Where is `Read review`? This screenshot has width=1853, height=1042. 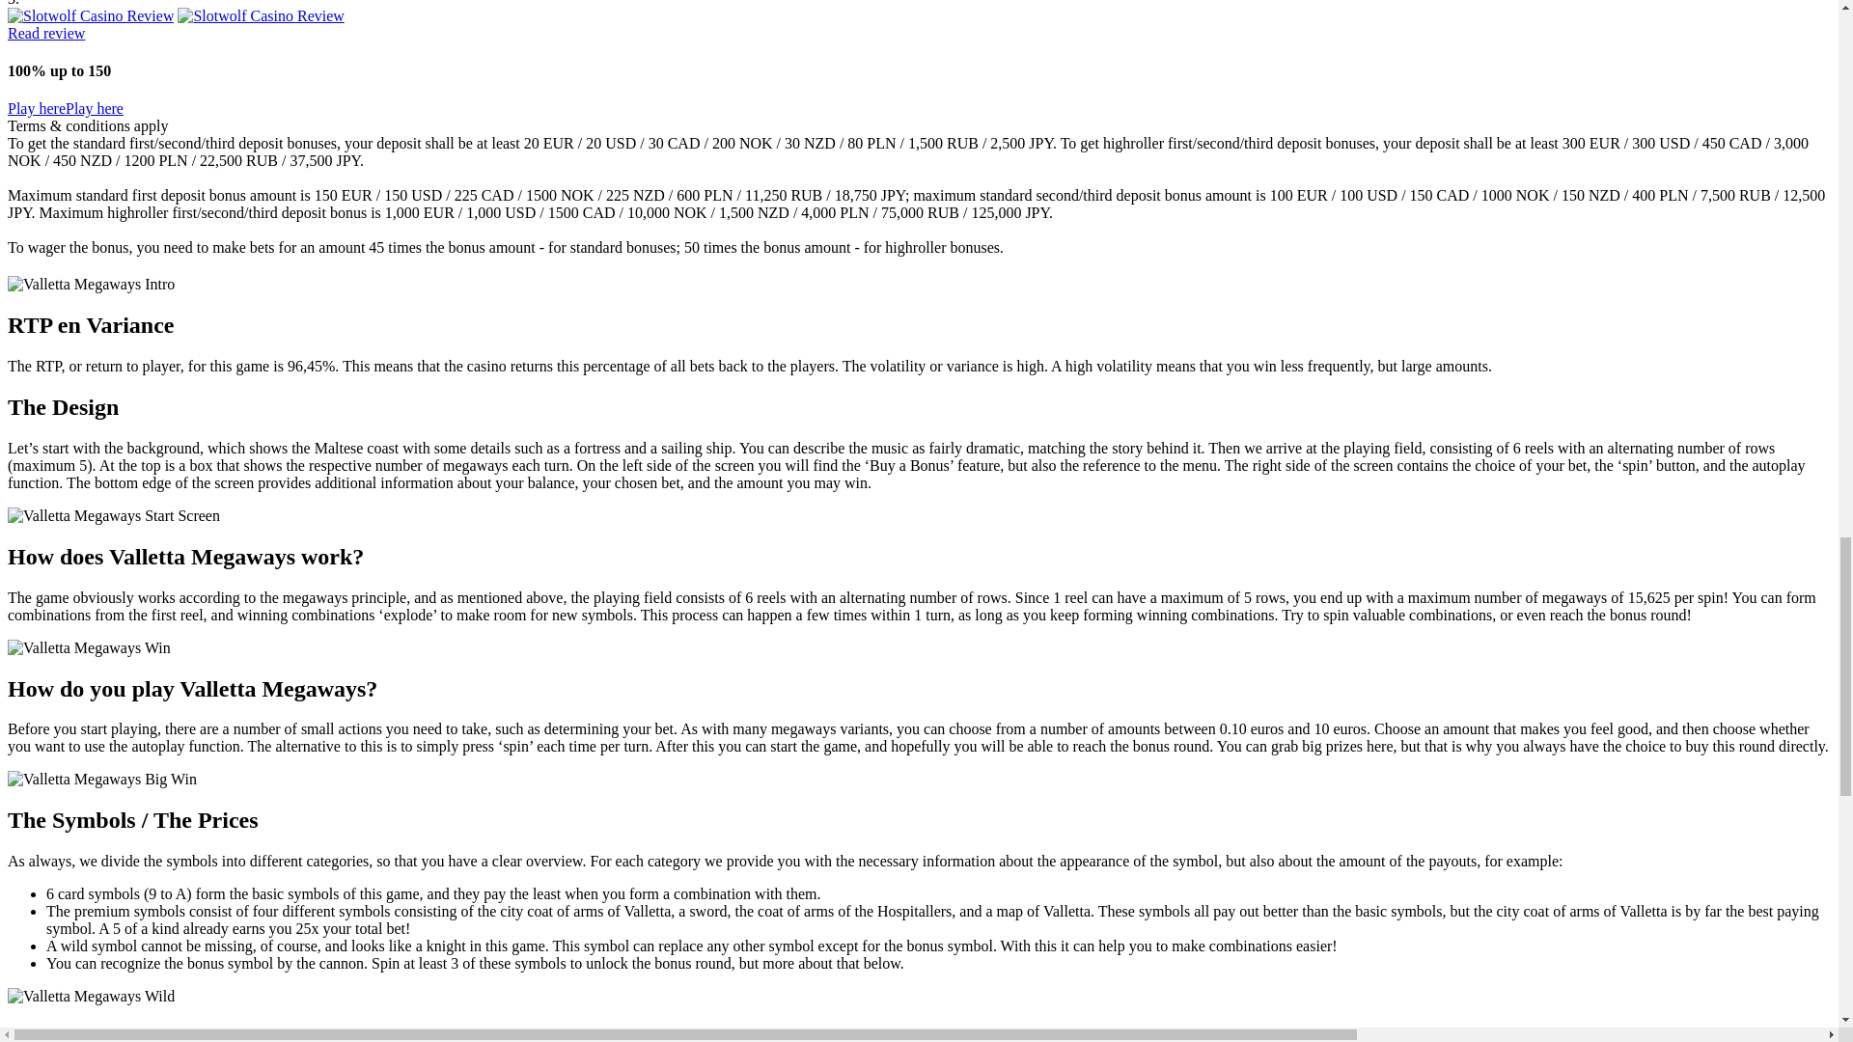
Read review is located at coordinates (46, 33).